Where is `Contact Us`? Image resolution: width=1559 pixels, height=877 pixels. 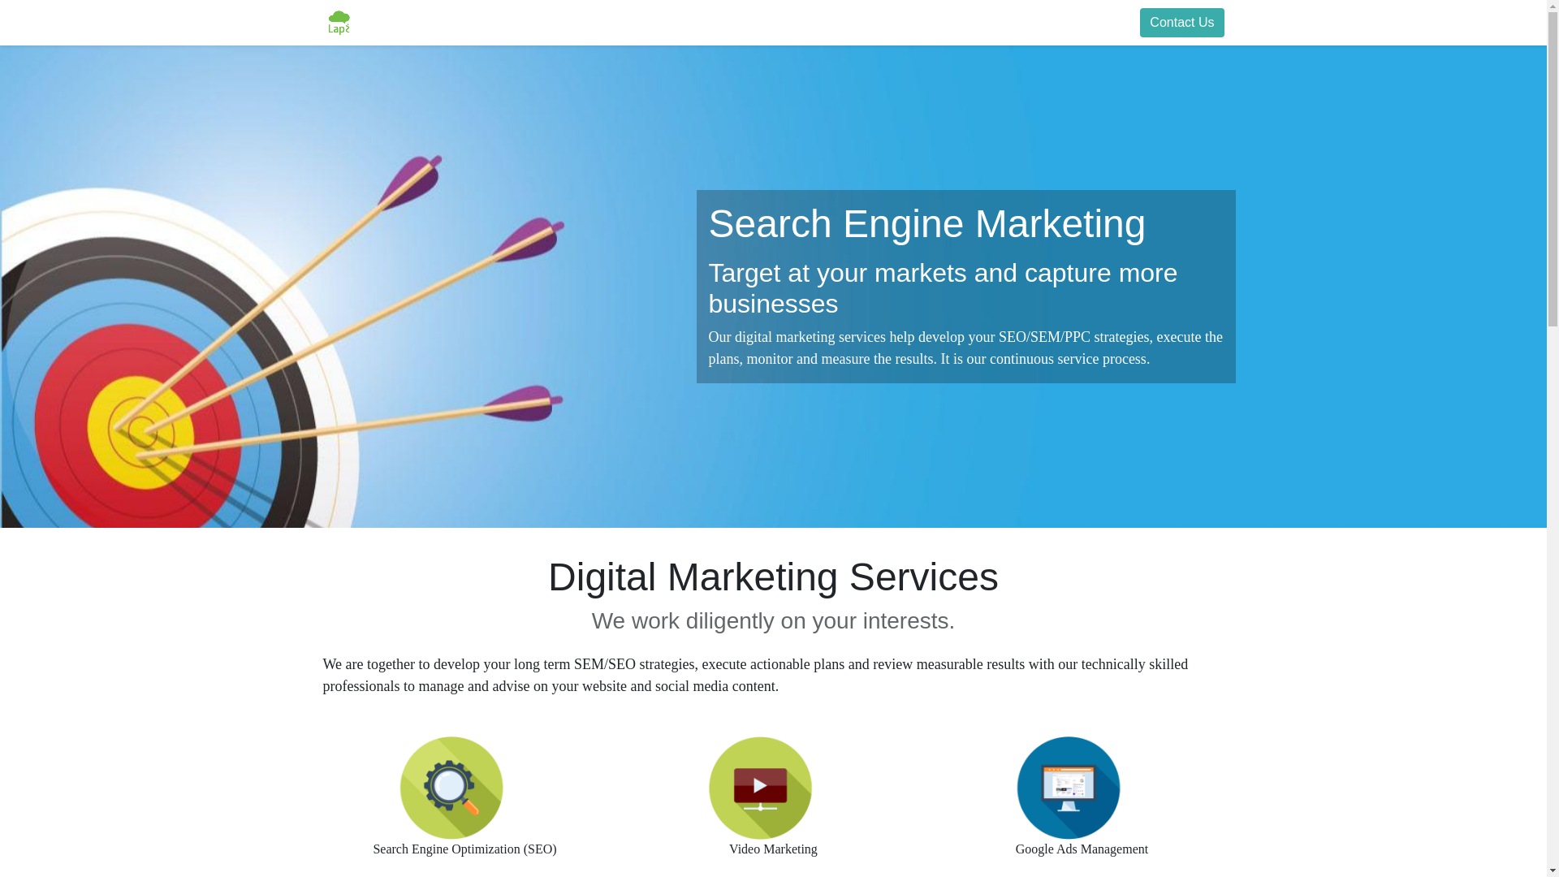
Contact Us is located at coordinates (1181, 23).